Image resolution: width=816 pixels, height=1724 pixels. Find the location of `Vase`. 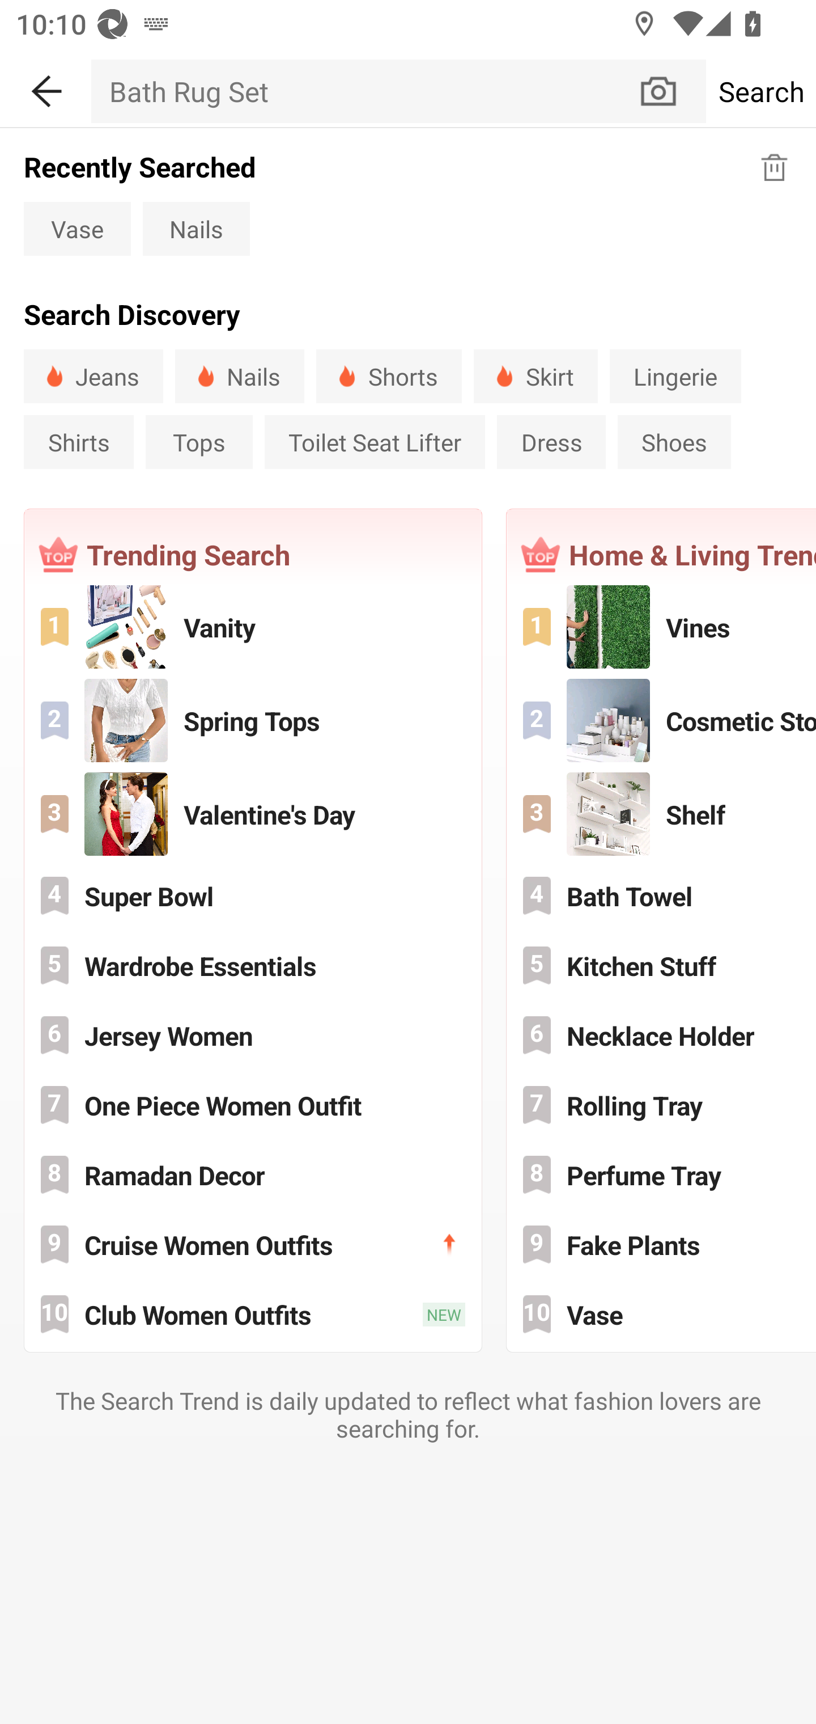

Vase is located at coordinates (77, 228).